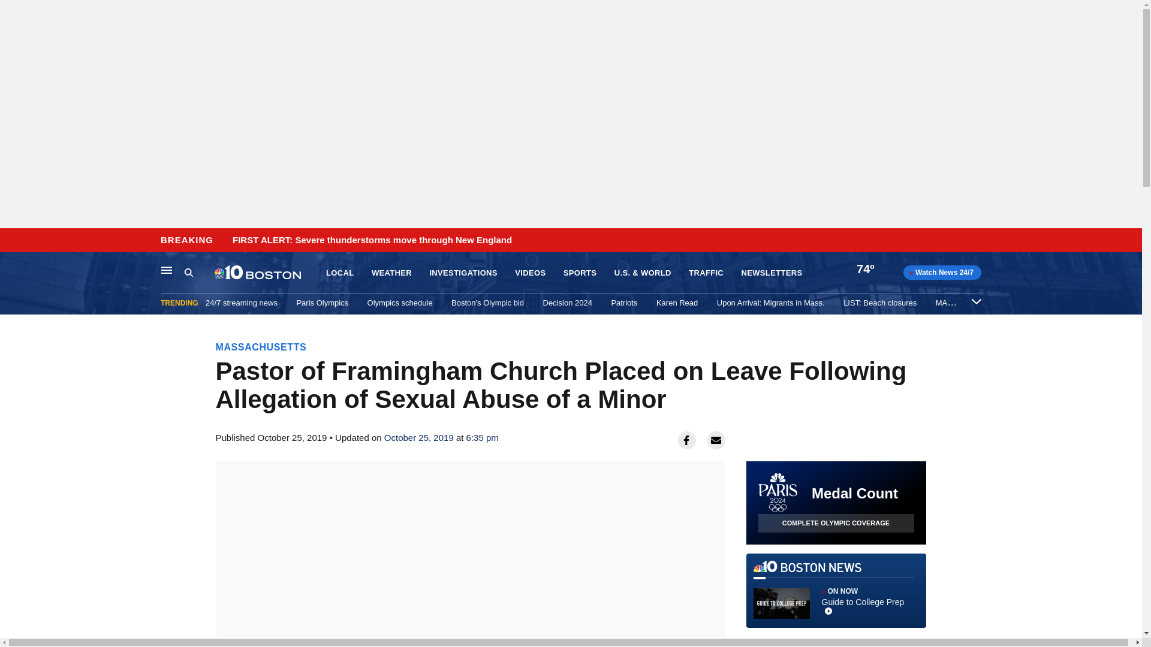 The height and width of the screenshot is (647, 1151). What do you see at coordinates (463, 273) in the screenshot?
I see `INVESTIGATIONS` at bounding box center [463, 273].